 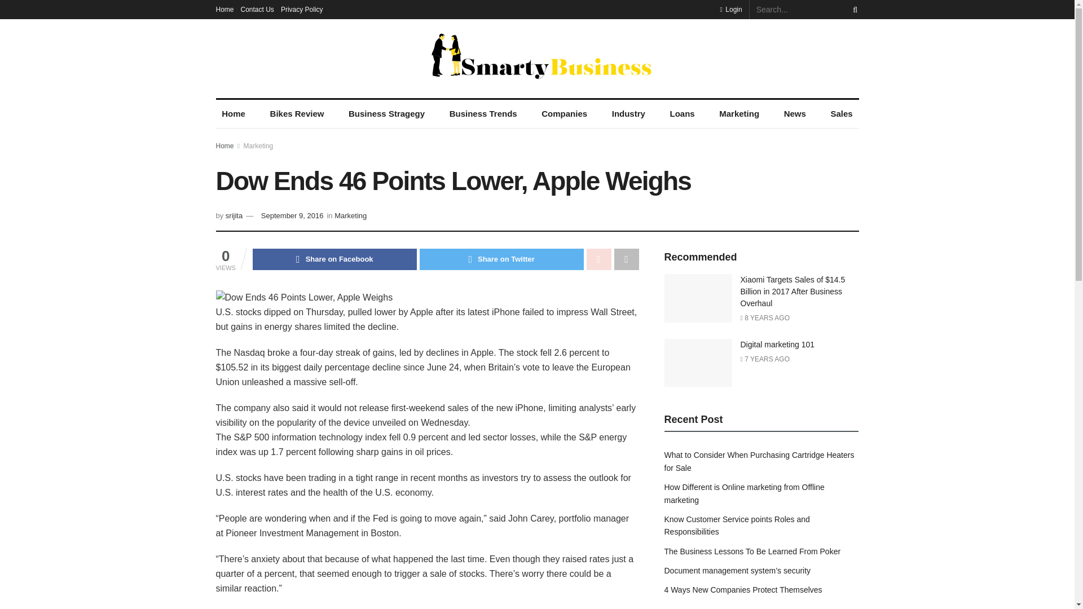 I want to click on Companies, so click(x=565, y=114).